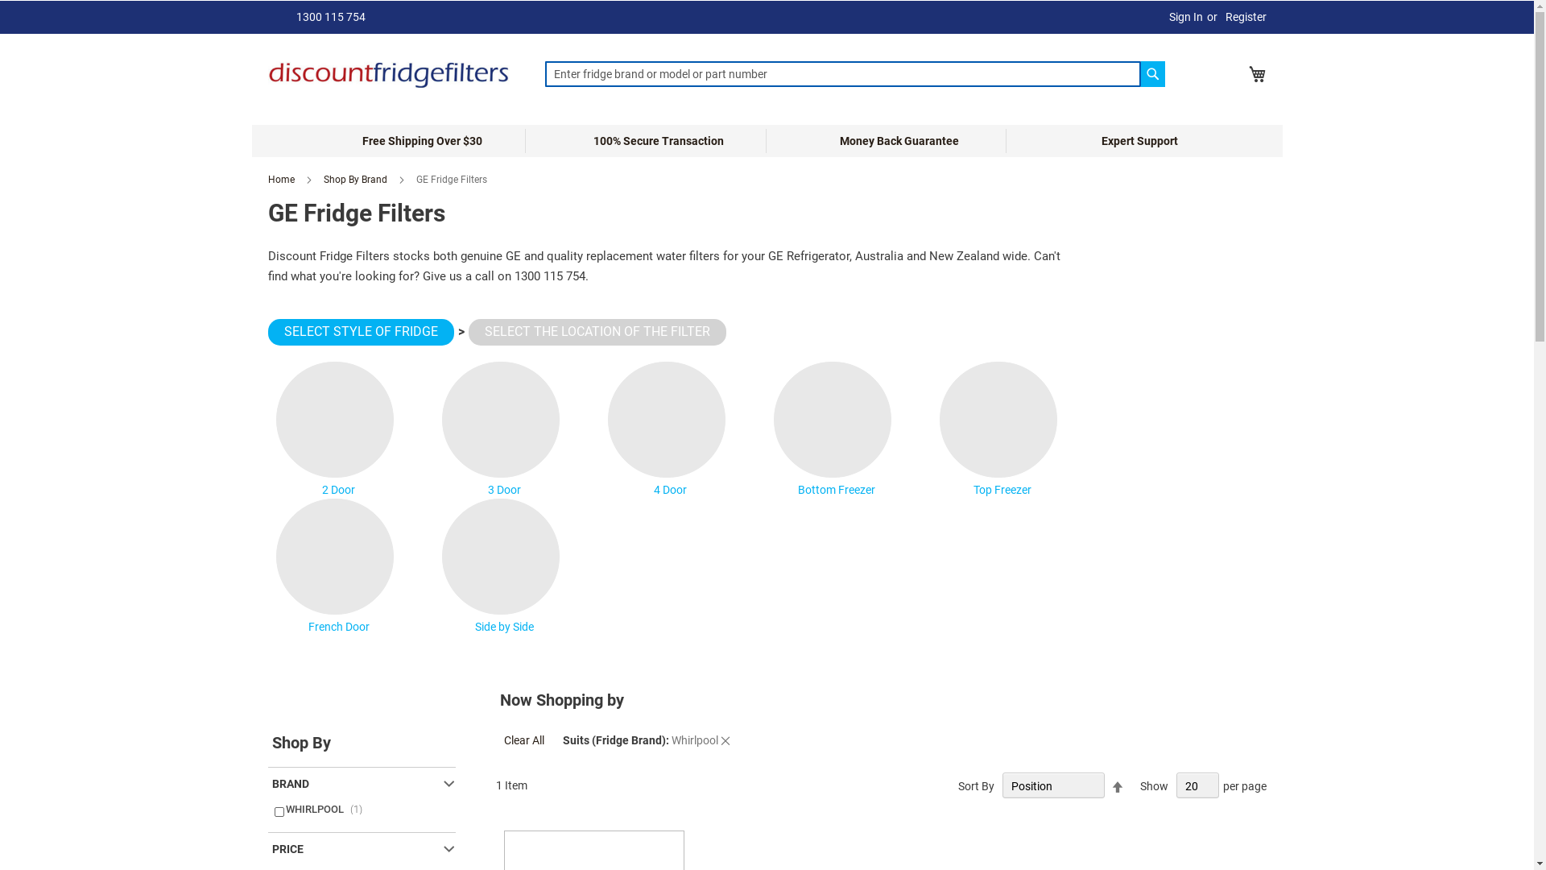 The width and height of the screenshot is (1546, 870). What do you see at coordinates (280, 180) in the screenshot?
I see `Home` at bounding box center [280, 180].